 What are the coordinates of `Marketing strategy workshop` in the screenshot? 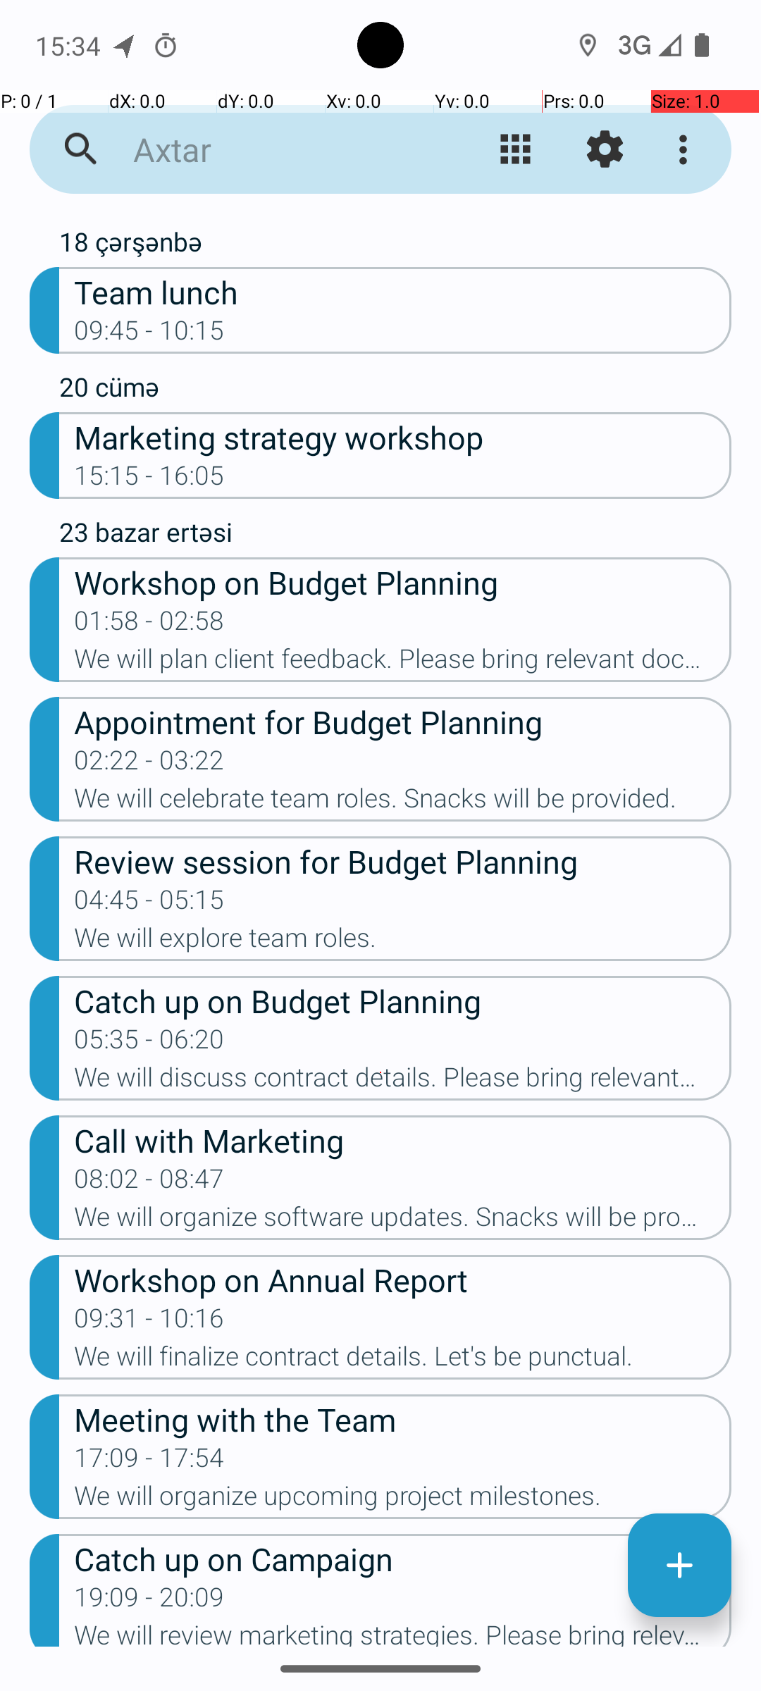 It's located at (403, 437).